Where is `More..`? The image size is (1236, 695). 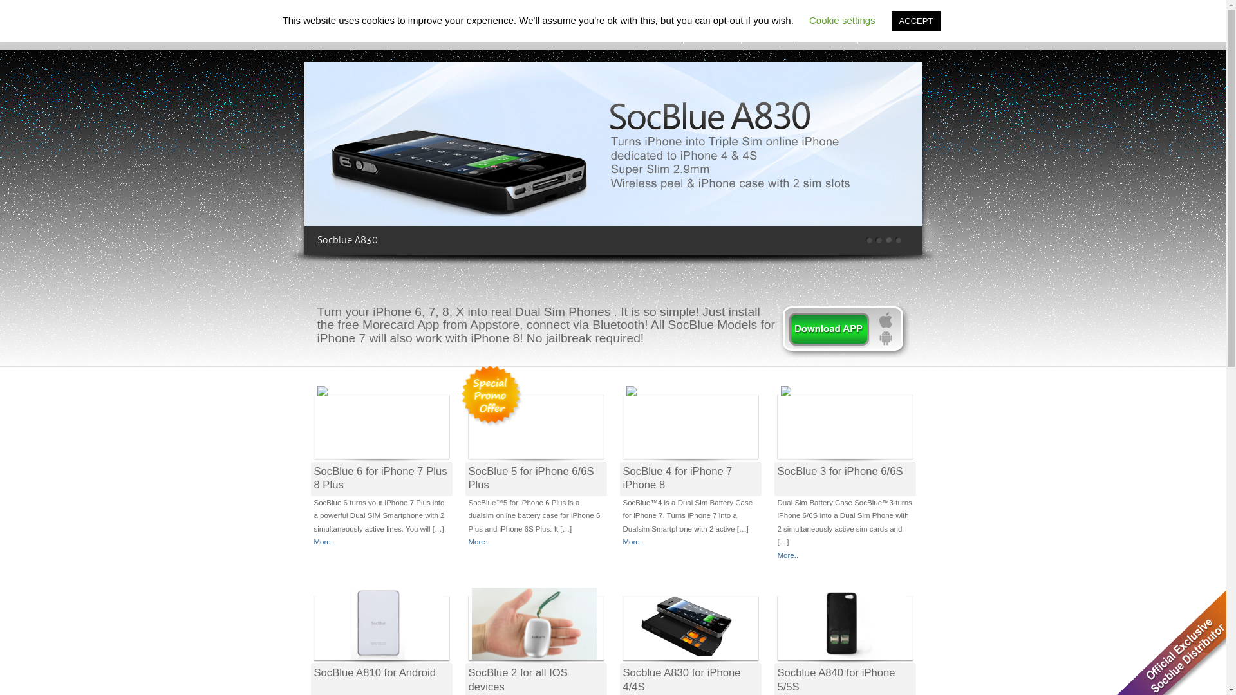 More.. is located at coordinates (324, 542).